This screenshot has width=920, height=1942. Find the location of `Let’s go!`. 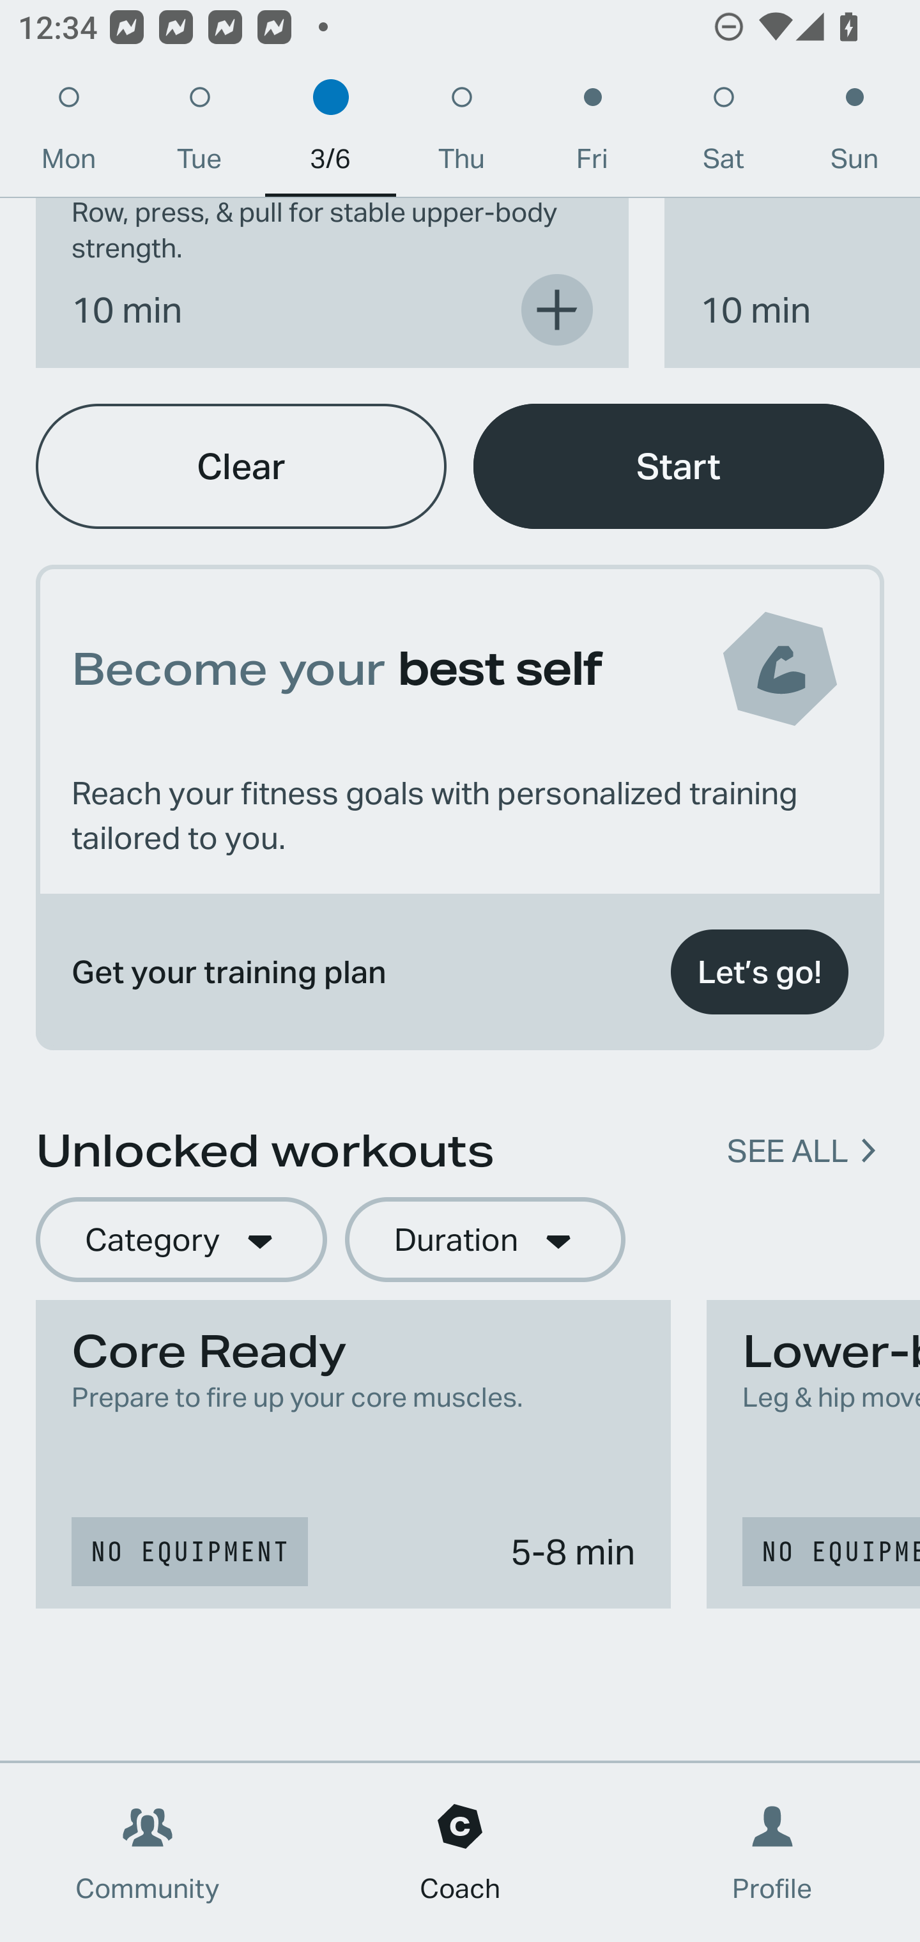

Let’s go! is located at coordinates (759, 972).